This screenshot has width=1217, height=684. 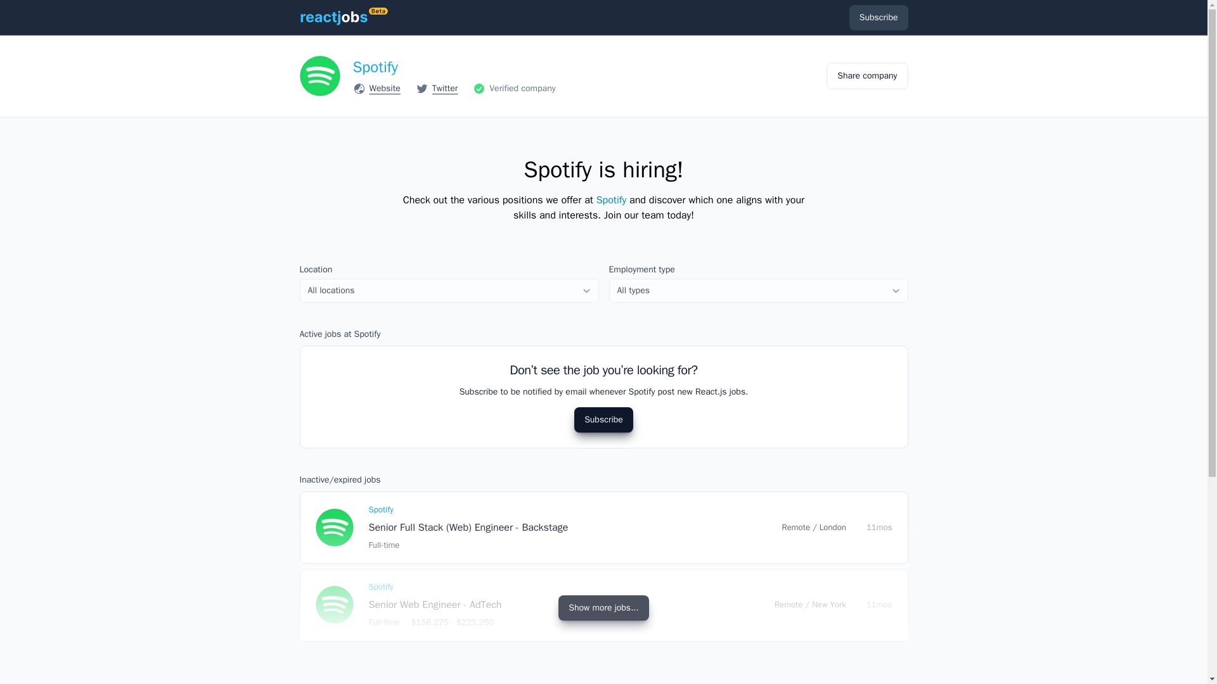 I want to click on Senior Web Engineer - AdTech, so click(x=435, y=605).